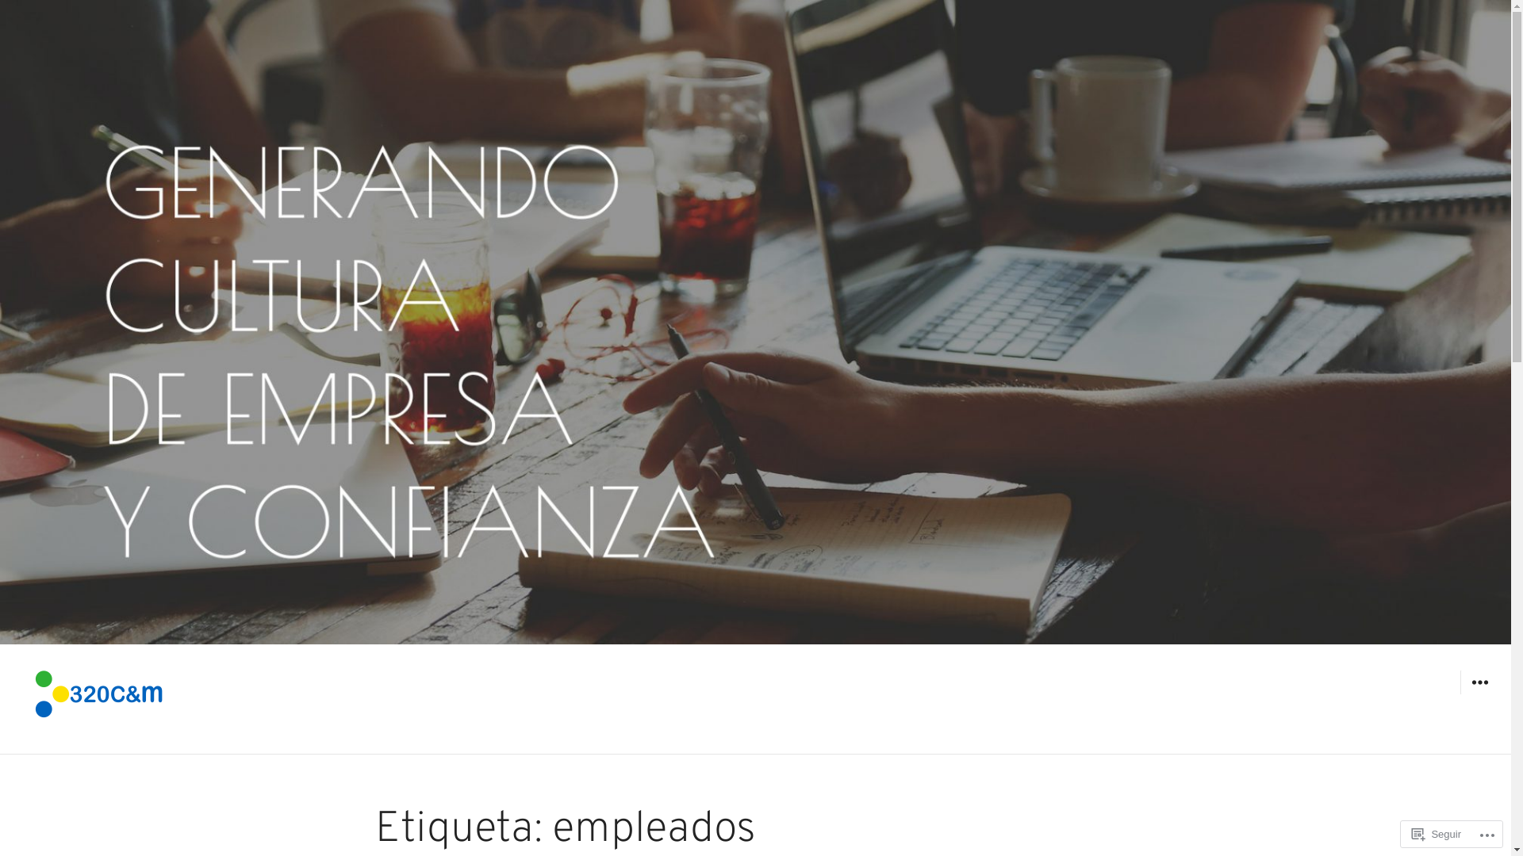 The height and width of the screenshot is (856, 1523). What do you see at coordinates (1479, 682) in the screenshot?
I see `WIDGETS` at bounding box center [1479, 682].